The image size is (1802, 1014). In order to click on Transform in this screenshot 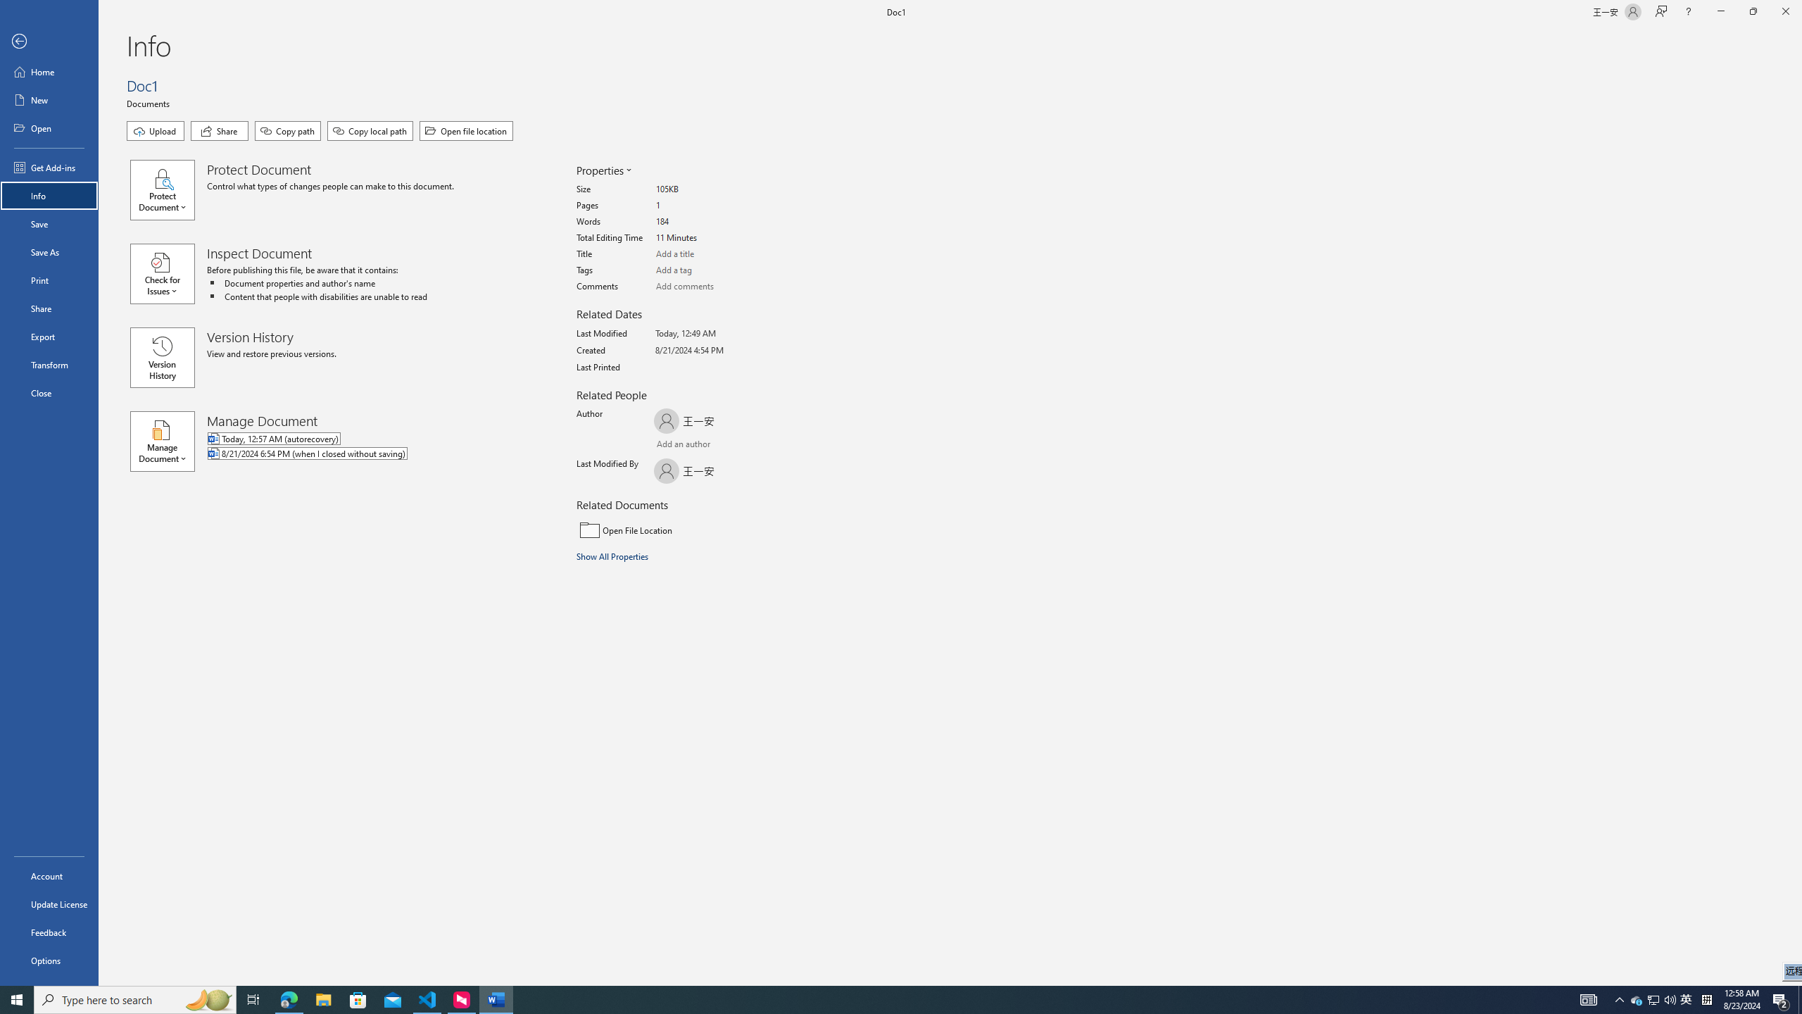, I will do `click(49, 365)`.